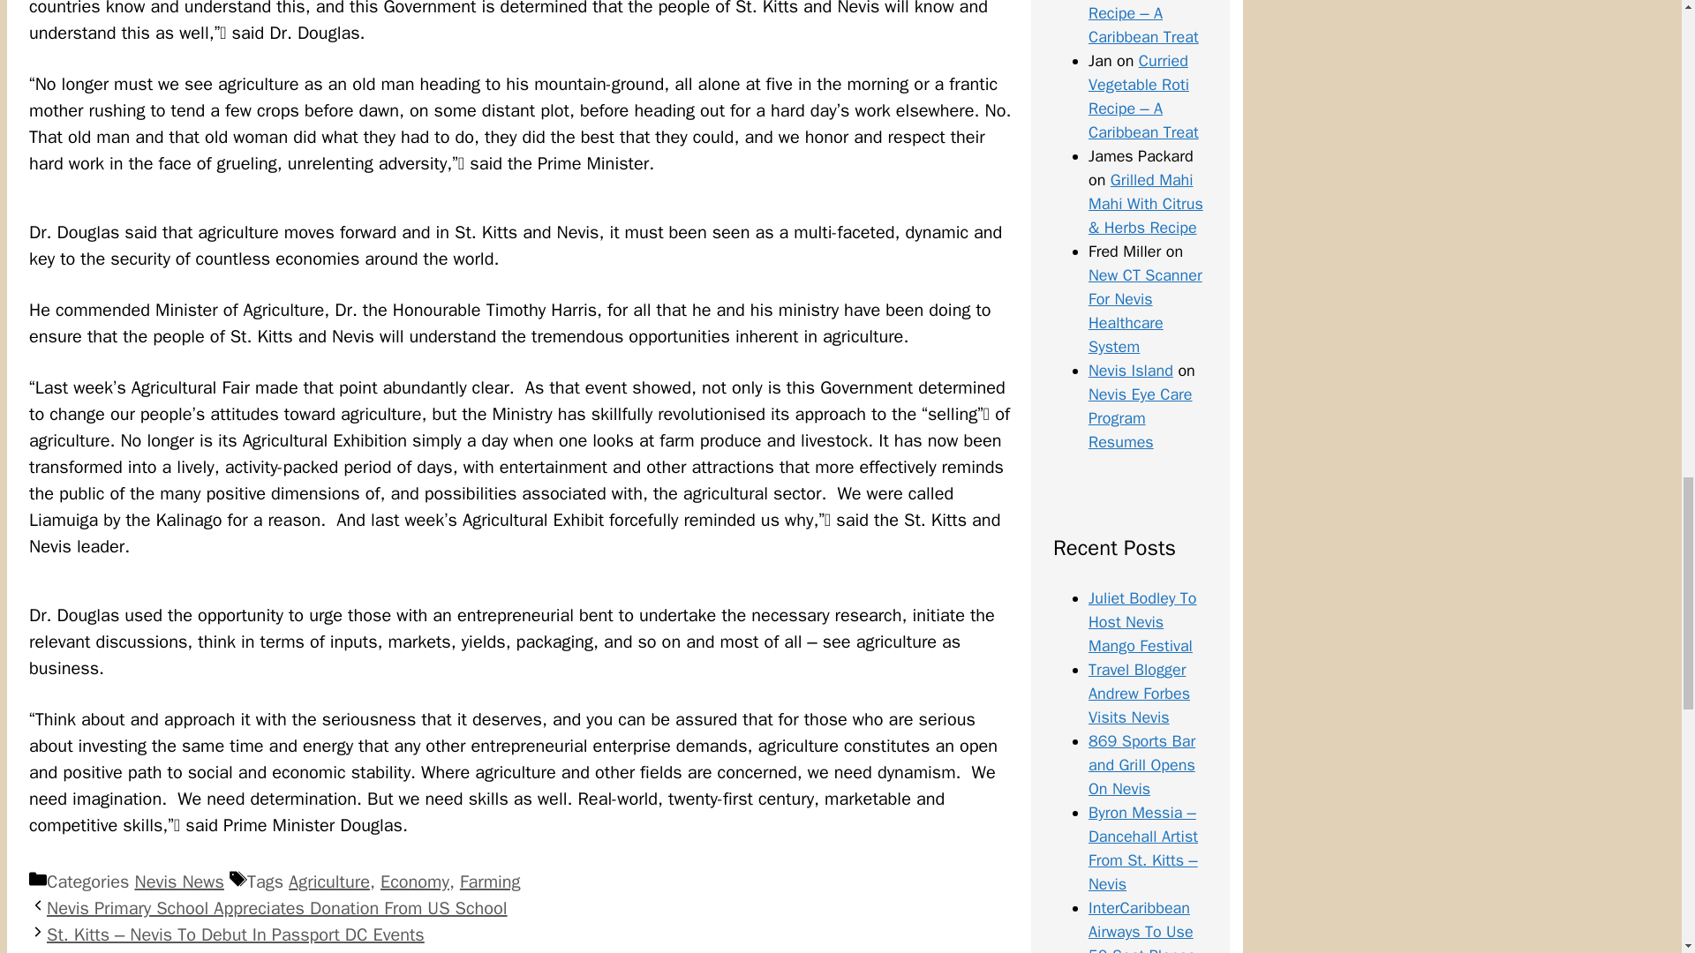  I want to click on Farming, so click(489, 882).